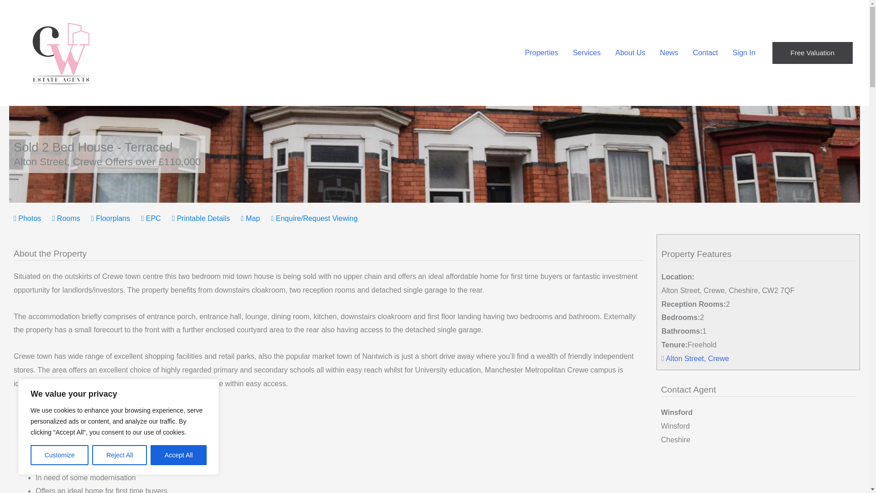 The height and width of the screenshot is (493, 876). What do you see at coordinates (110, 218) in the screenshot?
I see `Floorplans` at bounding box center [110, 218].